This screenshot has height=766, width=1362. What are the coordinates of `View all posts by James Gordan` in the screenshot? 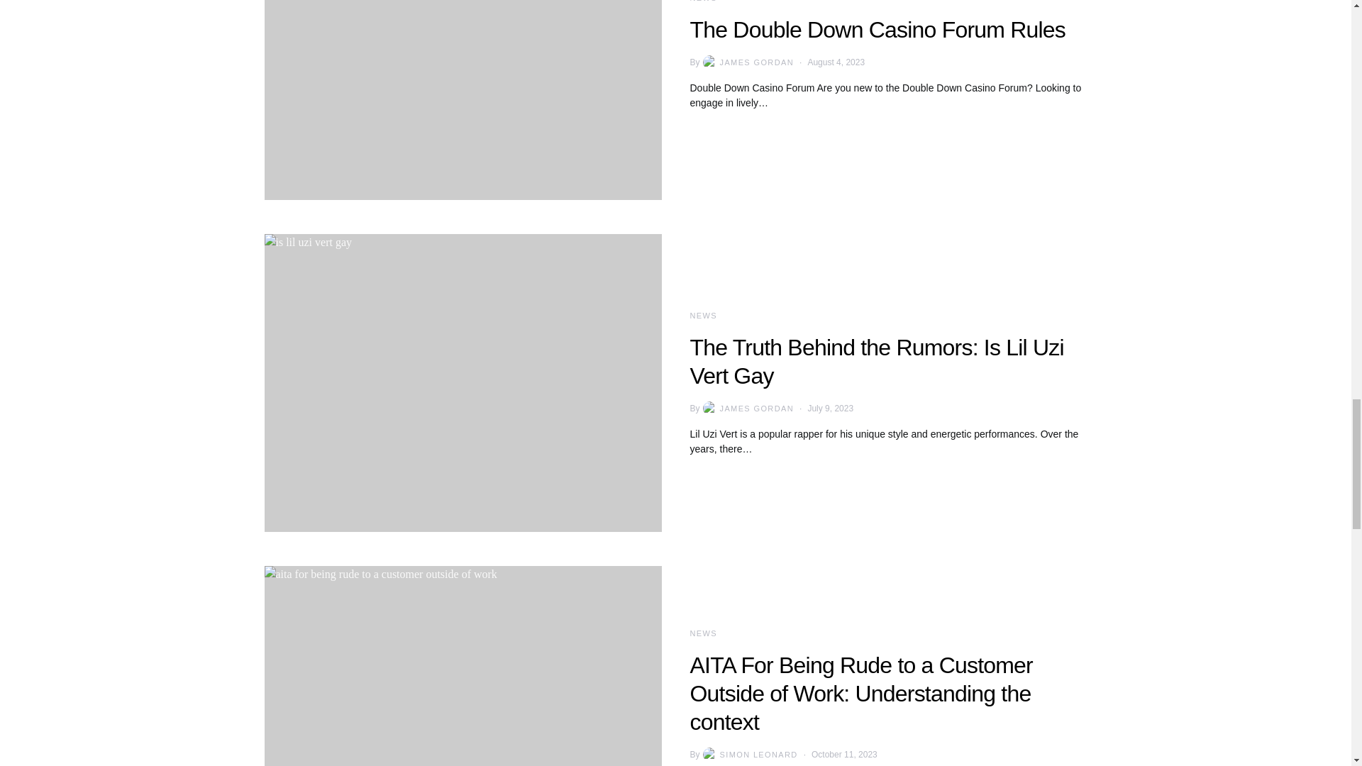 It's located at (746, 62).